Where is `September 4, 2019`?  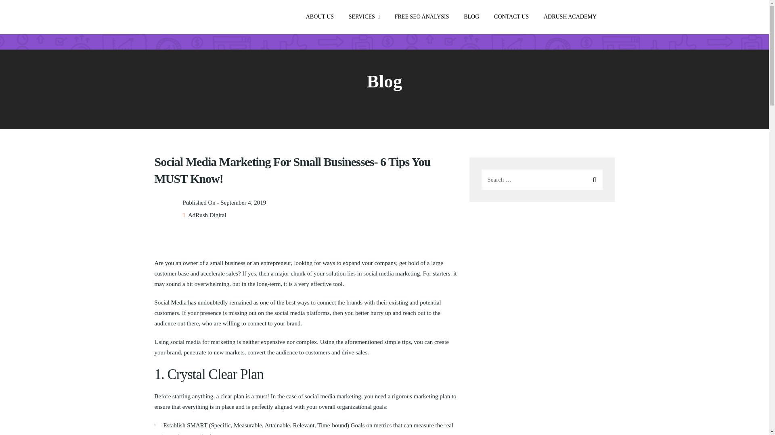
September 4, 2019 is located at coordinates (243, 202).